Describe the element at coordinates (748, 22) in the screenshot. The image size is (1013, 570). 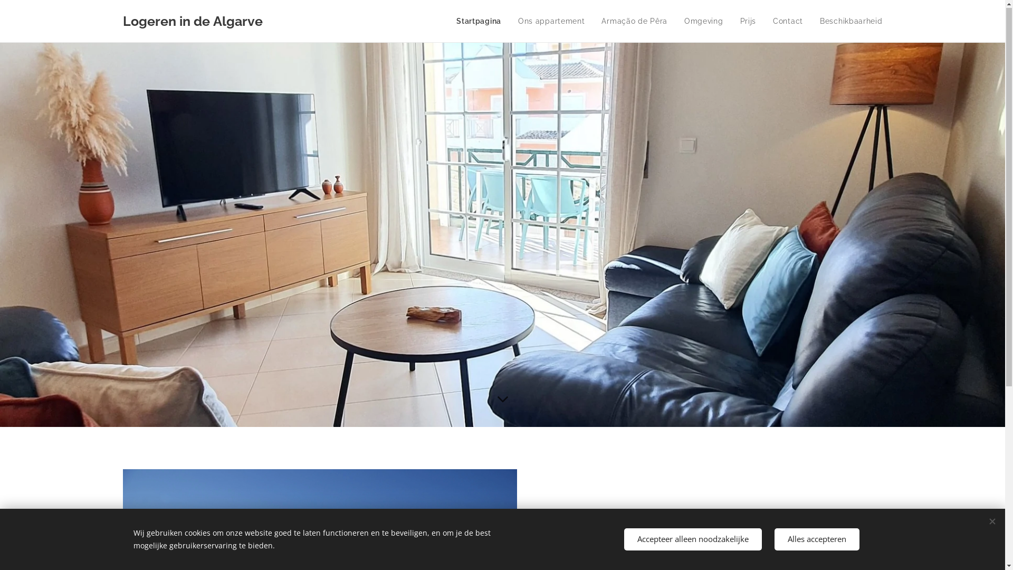
I see `Prijs` at that location.